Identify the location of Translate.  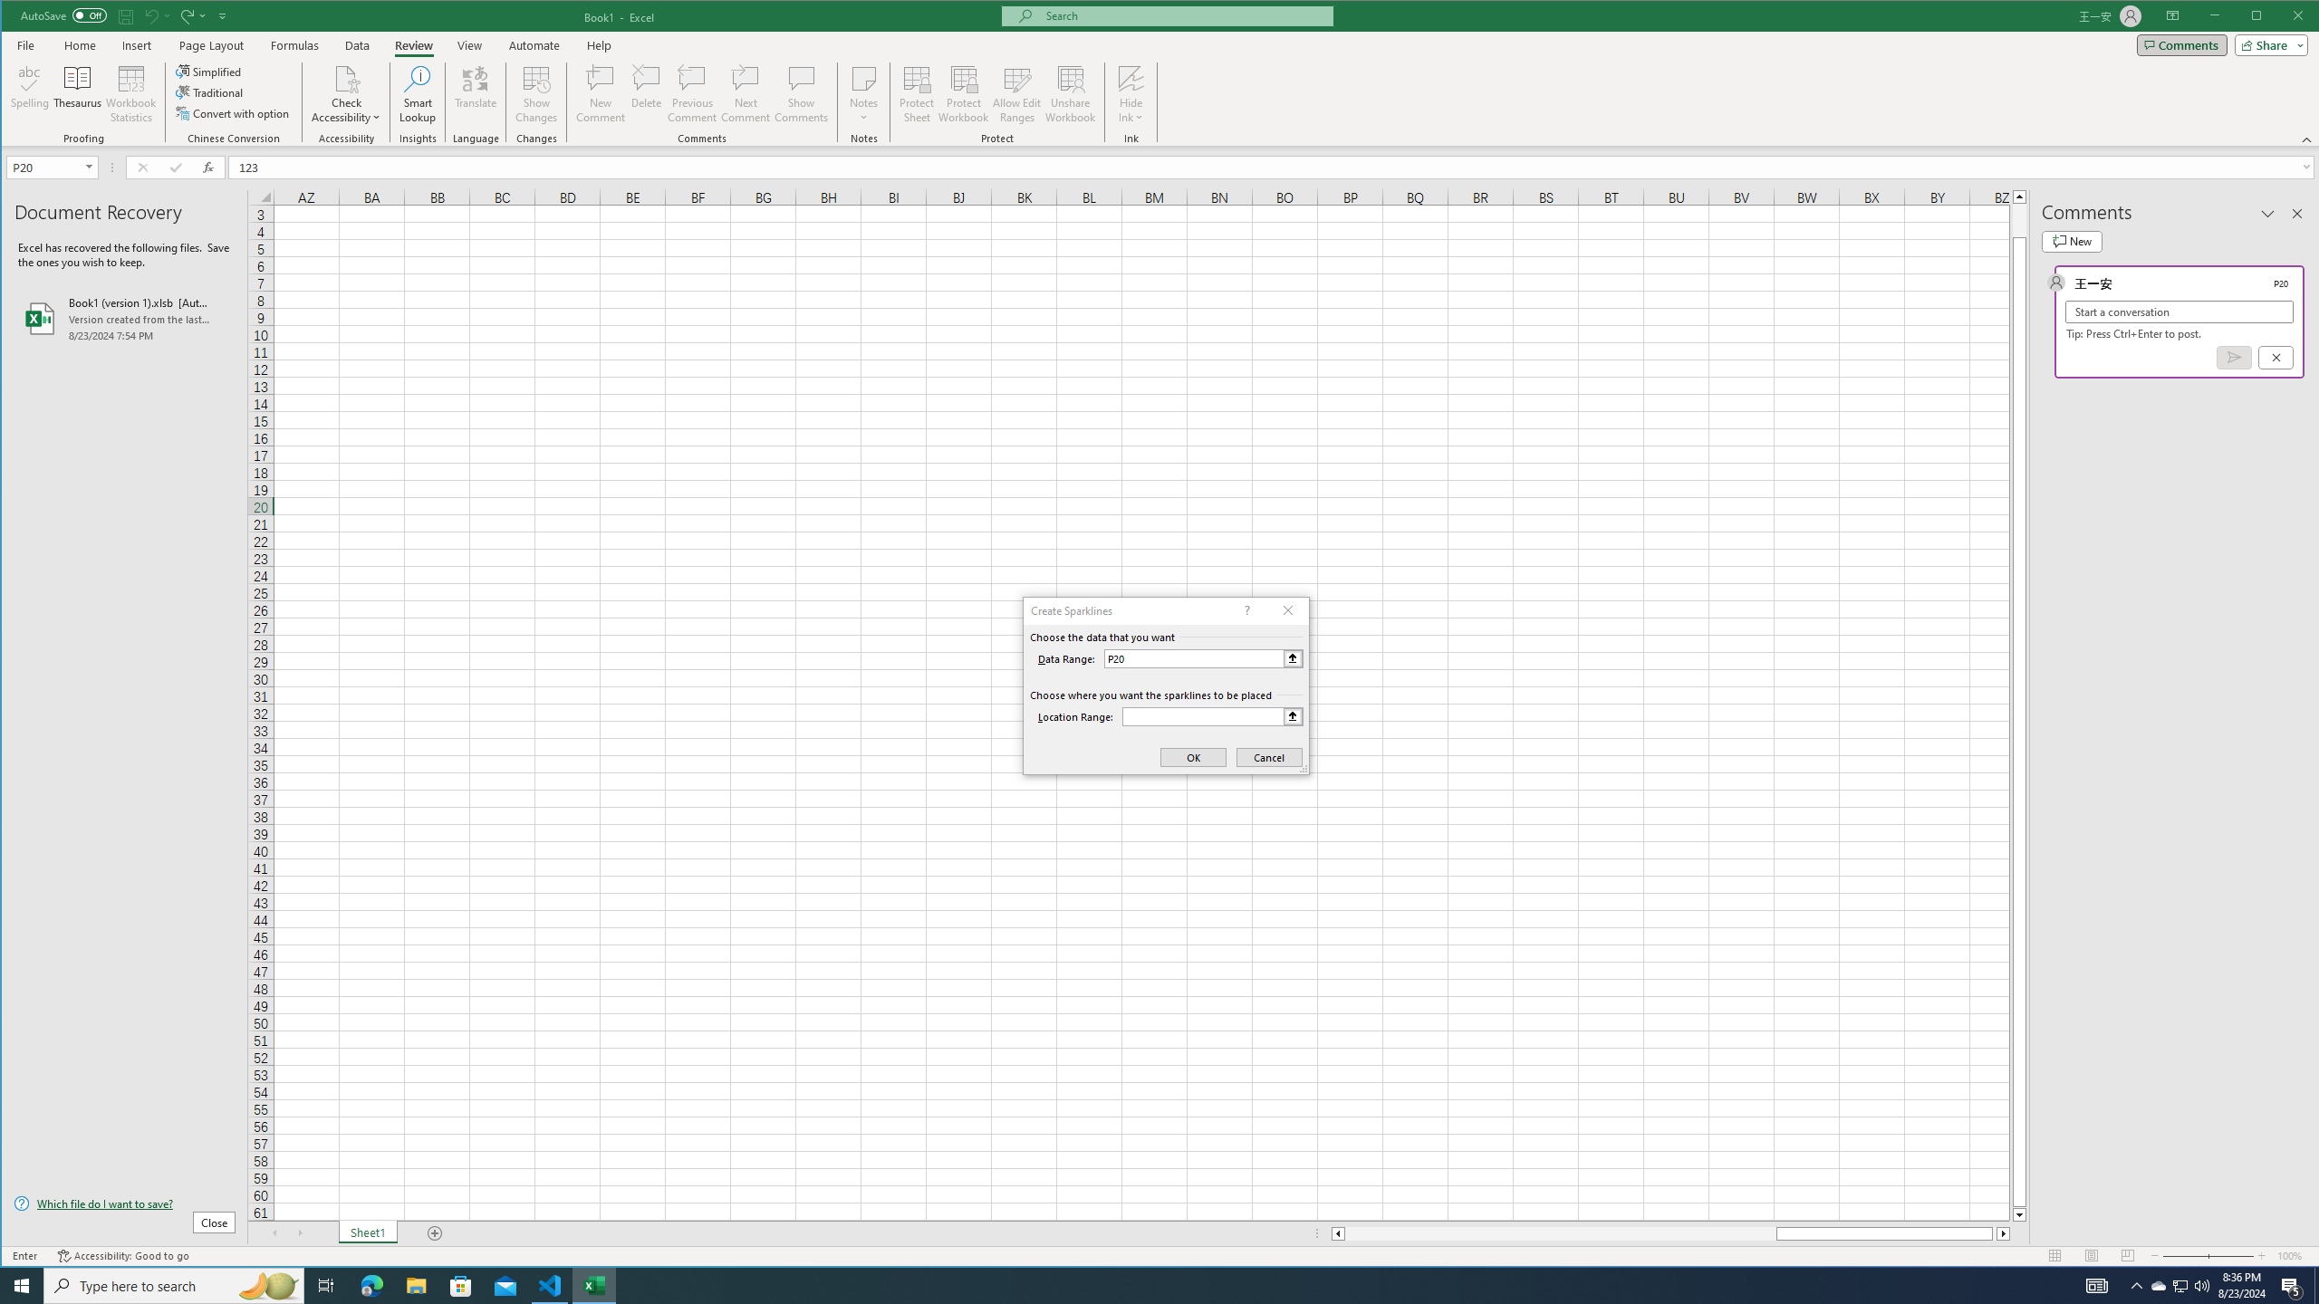
(475, 94).